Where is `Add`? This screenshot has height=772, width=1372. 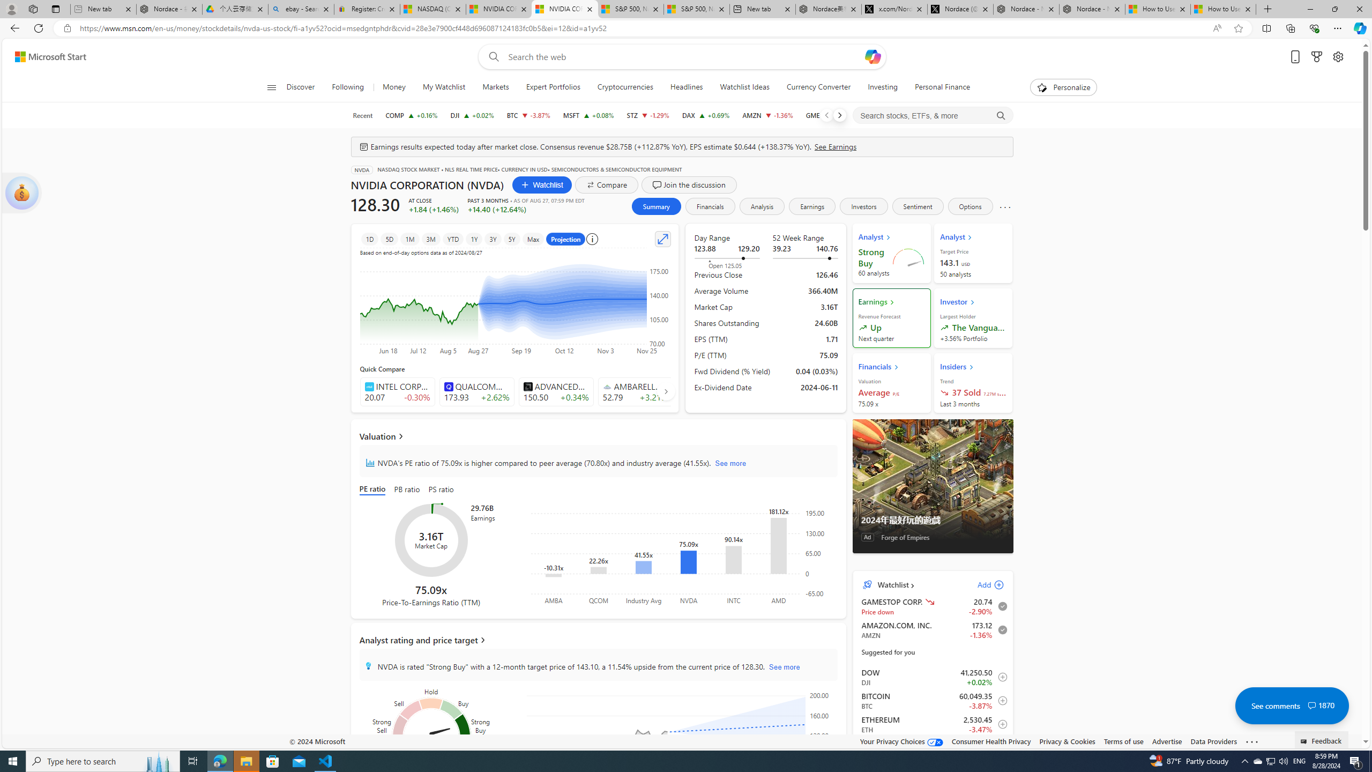 Add is located at coordinates (981, 585).